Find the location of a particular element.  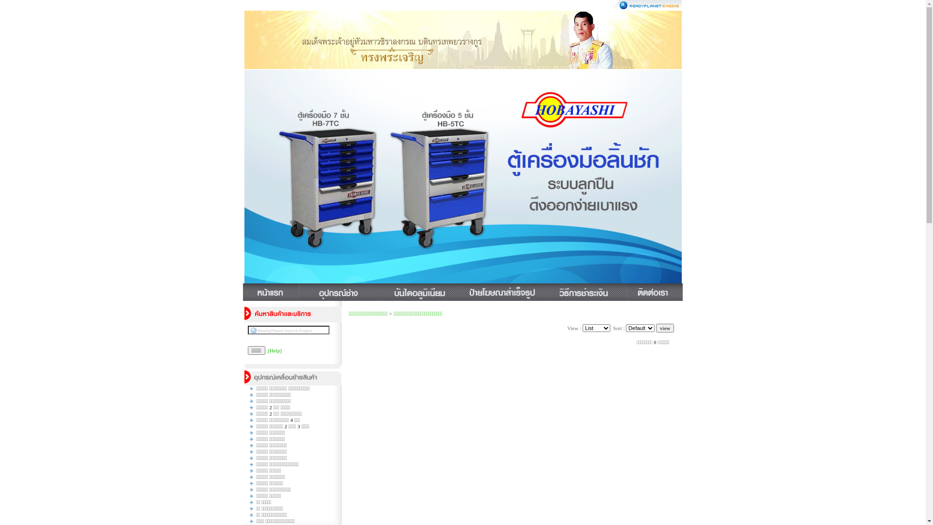

view is located at coordinates (665, 328).